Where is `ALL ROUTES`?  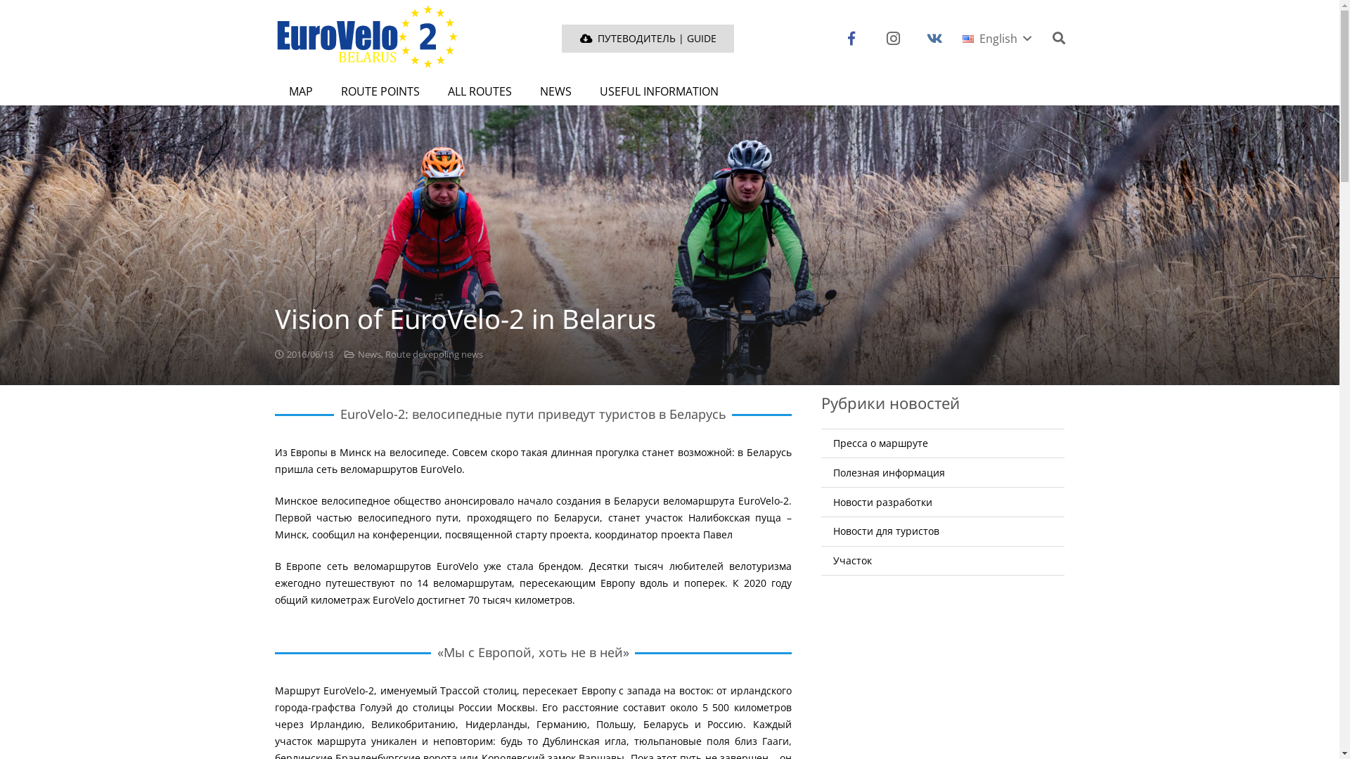
ALL ROUTES is located at coordinates (480, 91).